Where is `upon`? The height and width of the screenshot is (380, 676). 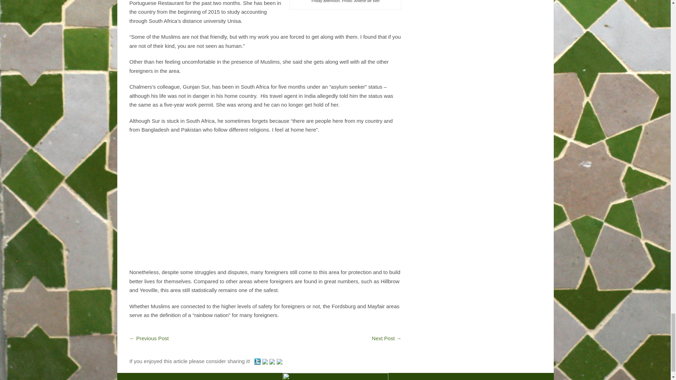 upon is located at coordinates (265, 361).